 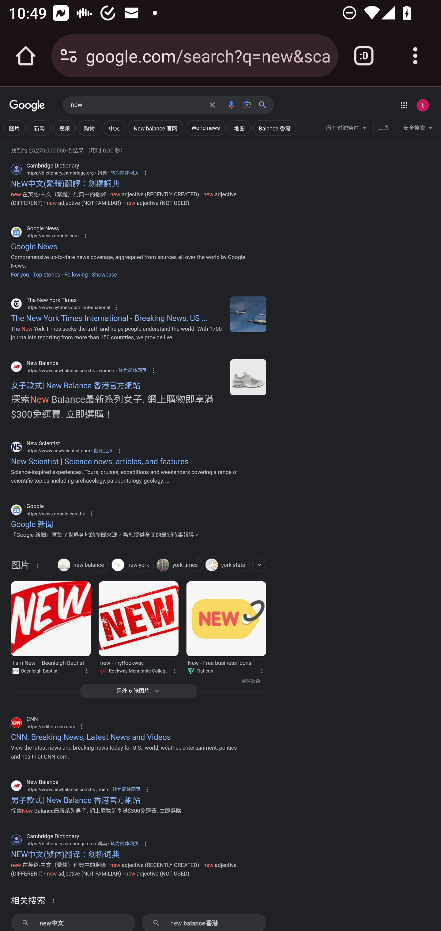 What do you see at coordinates (261, 669) in the screenshot?
I see `关于这条结果的详细信息` at bounding box center [261, 669].